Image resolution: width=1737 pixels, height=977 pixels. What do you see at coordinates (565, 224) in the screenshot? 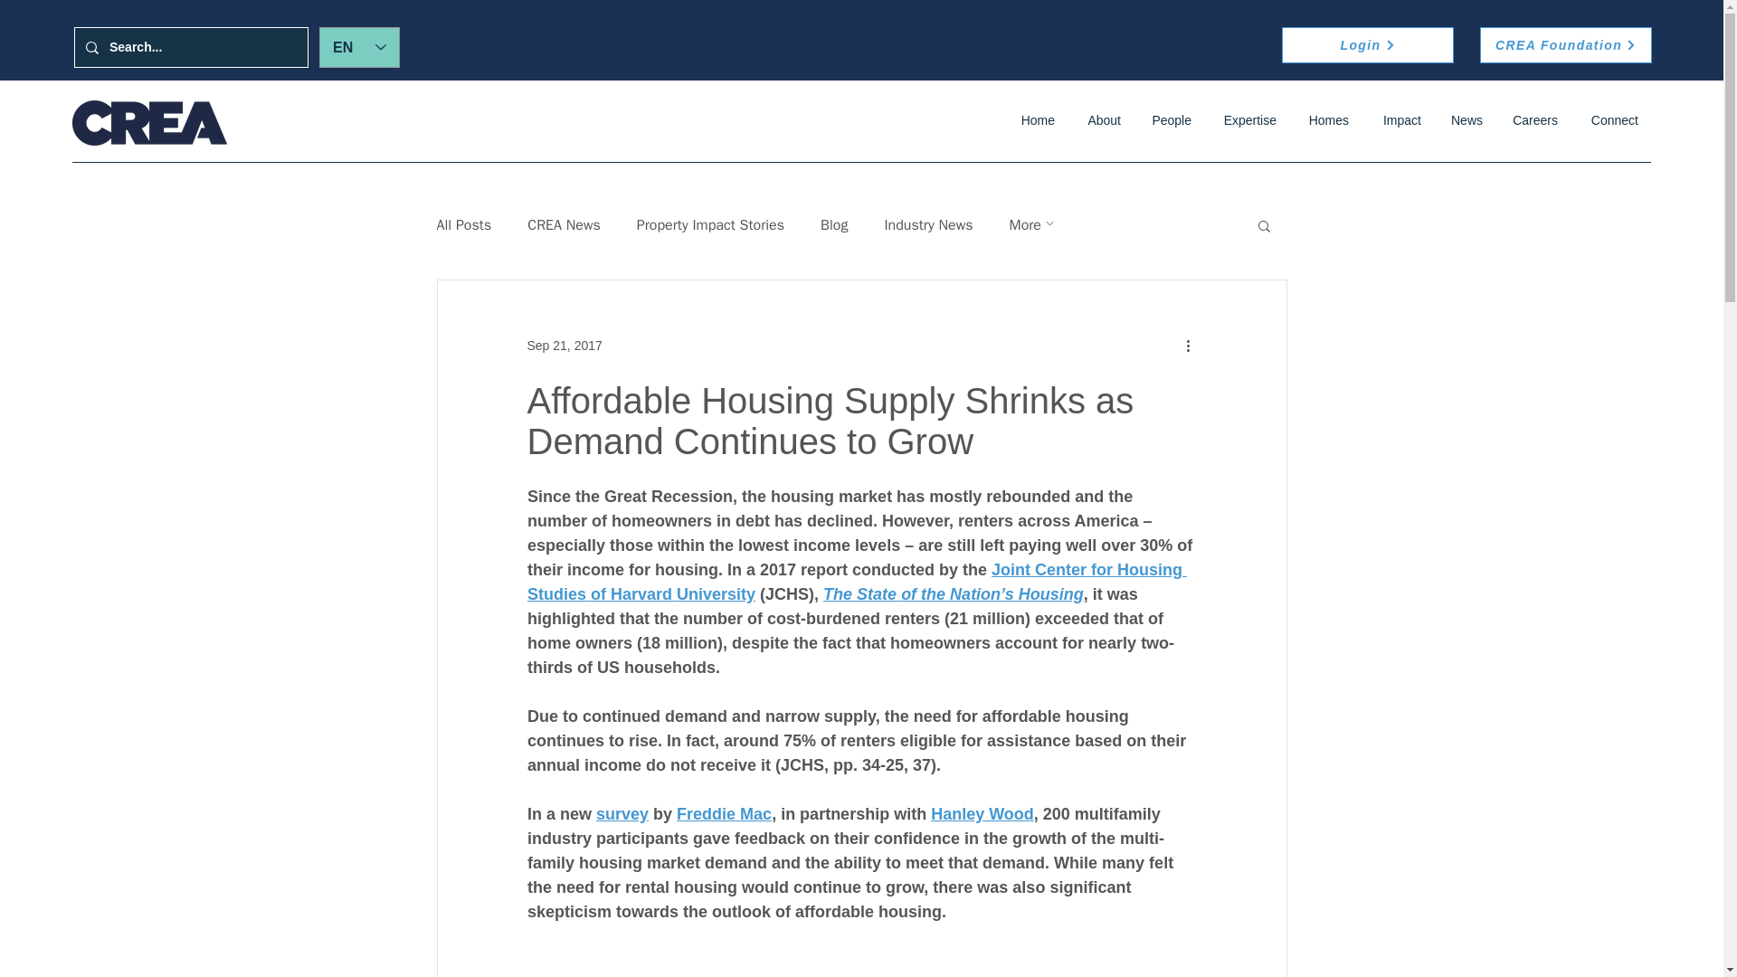
I see `CREA News` at bounding box center [565, 224].